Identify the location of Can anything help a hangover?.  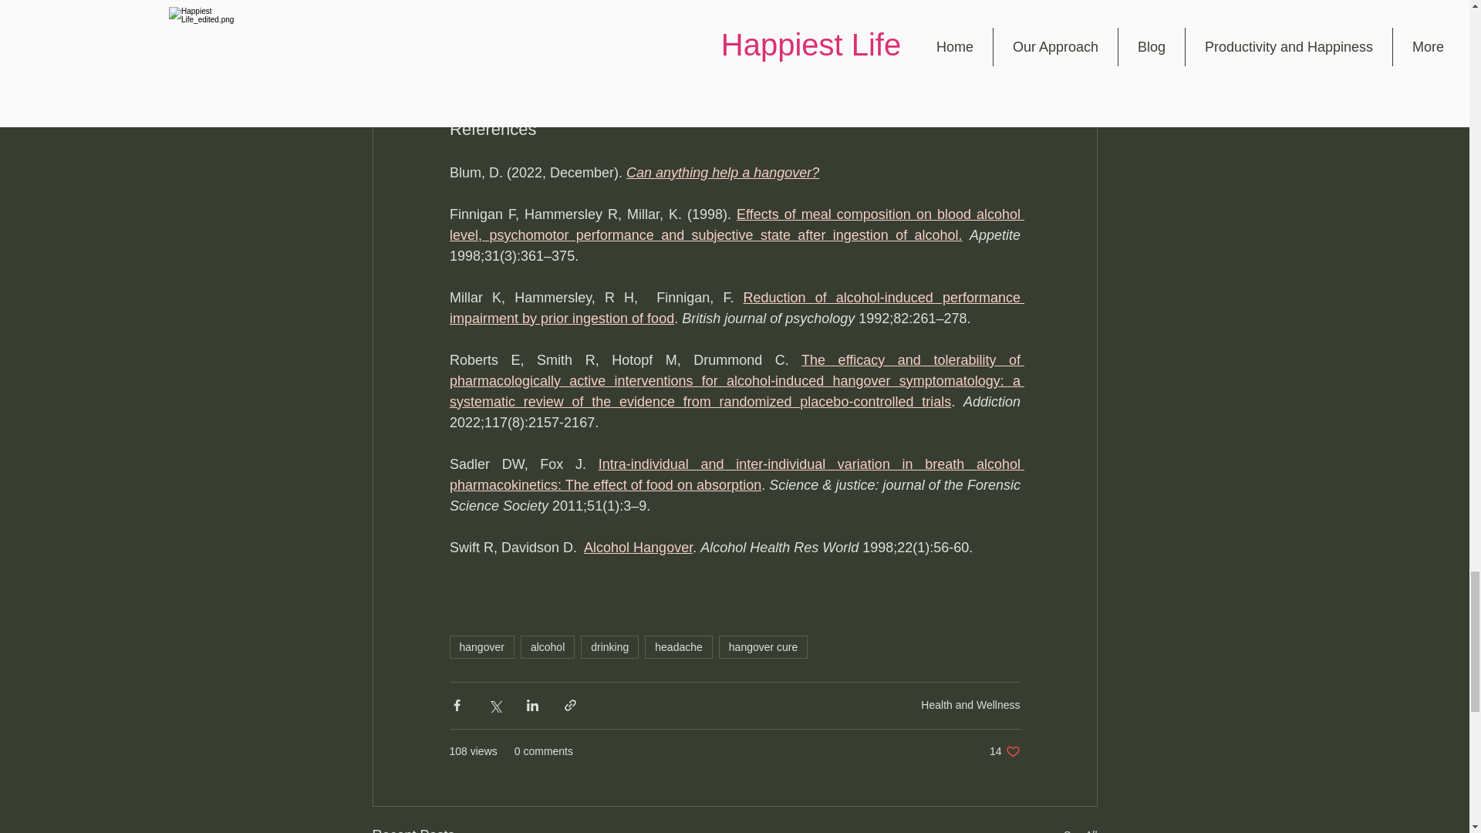
(722, 173).